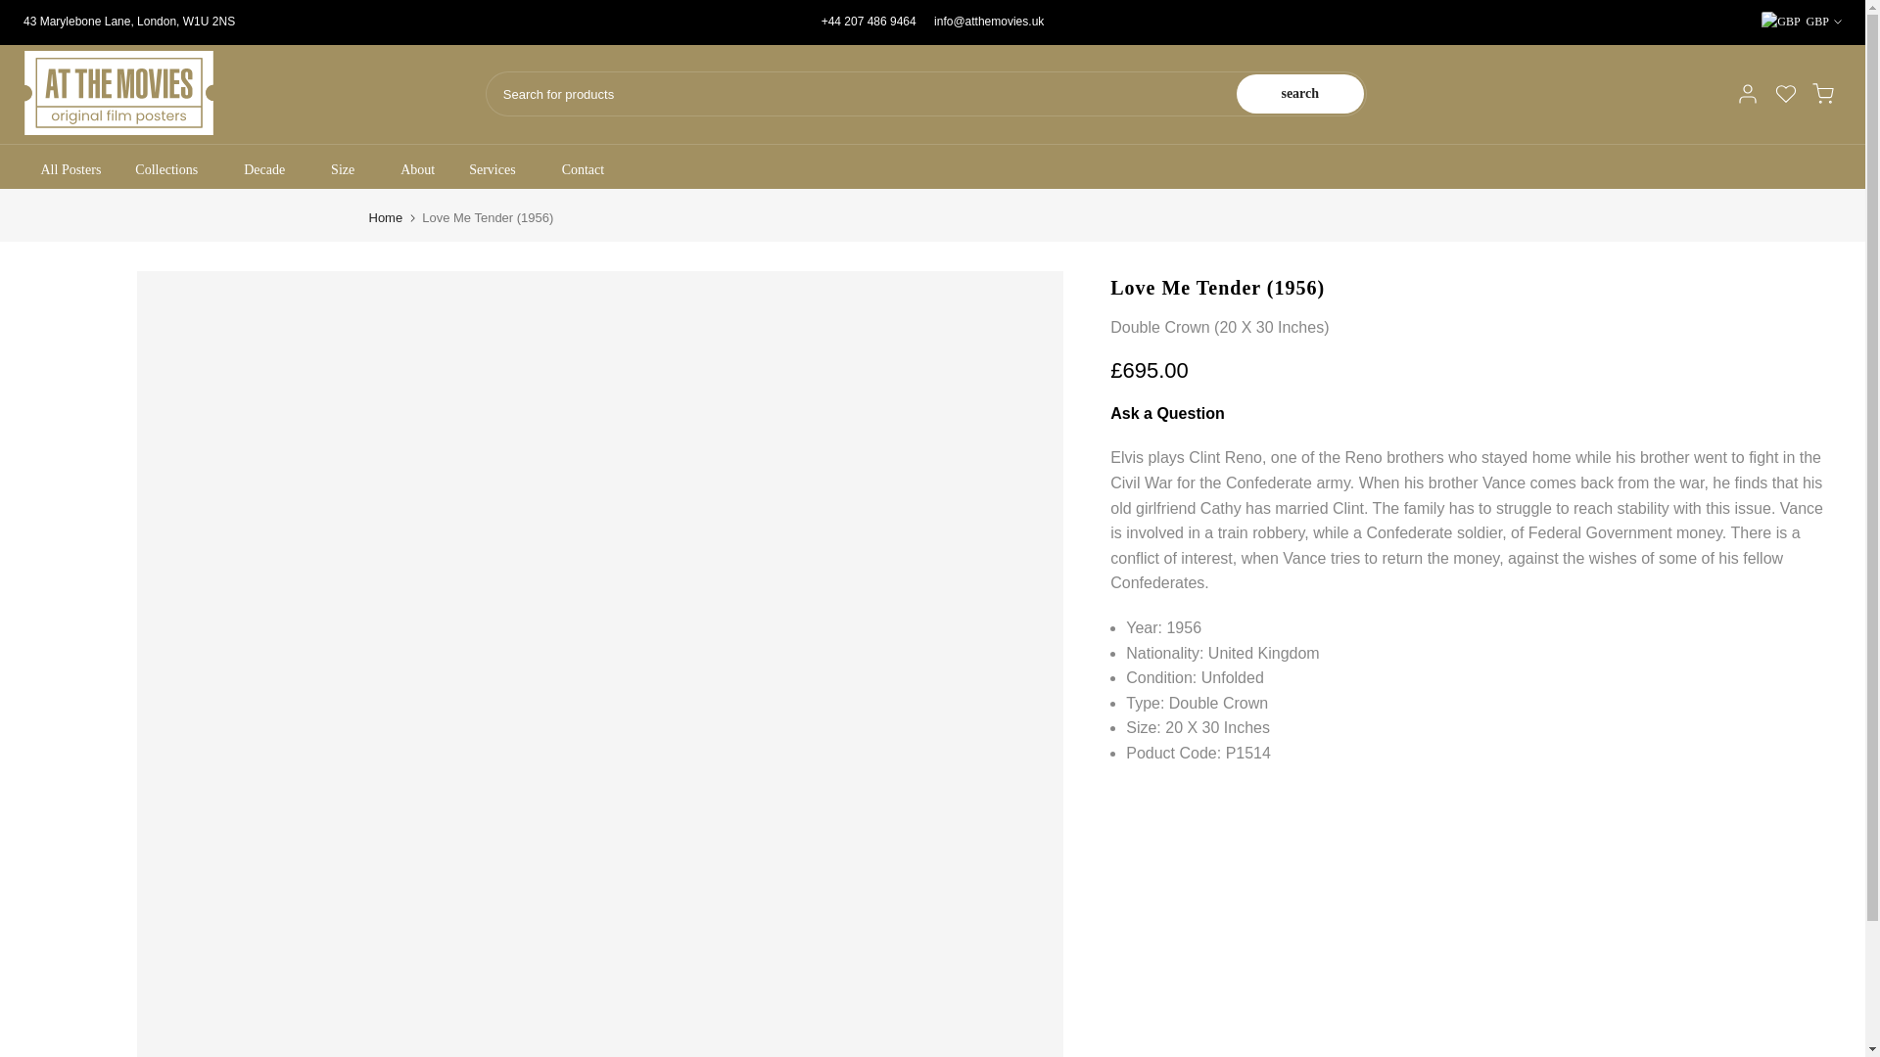 This screenshot has height=1057, width=1880. Describe the element at coordinates (172, 170) in the screenshot. I see `Collections` at that location.